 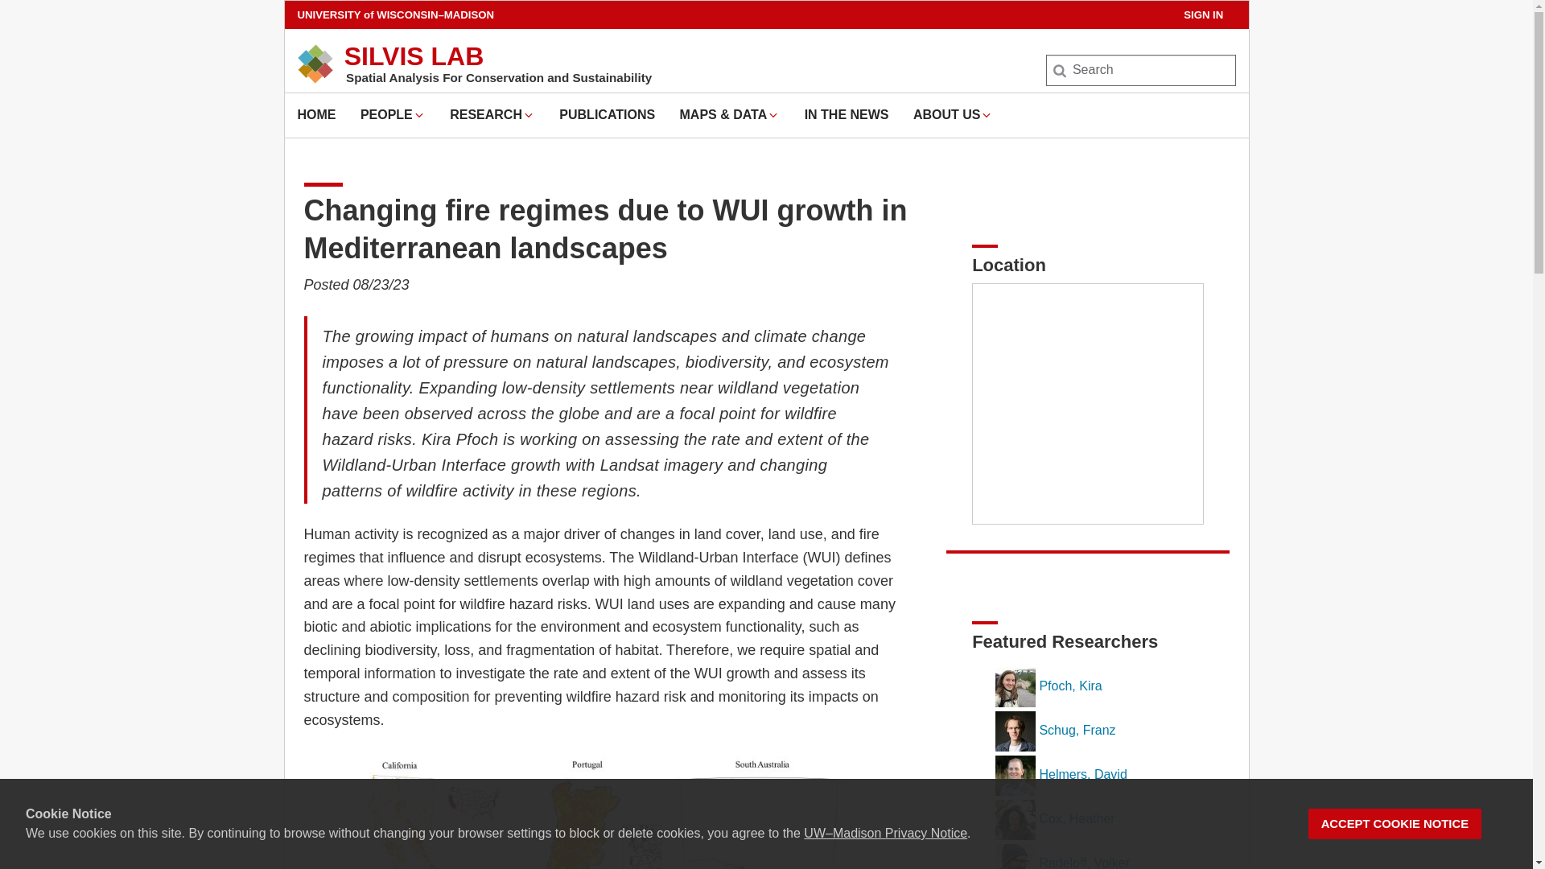 What do you see at coordinates (847, 114) in the screenshot?
I see `IN THE NEWS` at bounding box center [847, 114].